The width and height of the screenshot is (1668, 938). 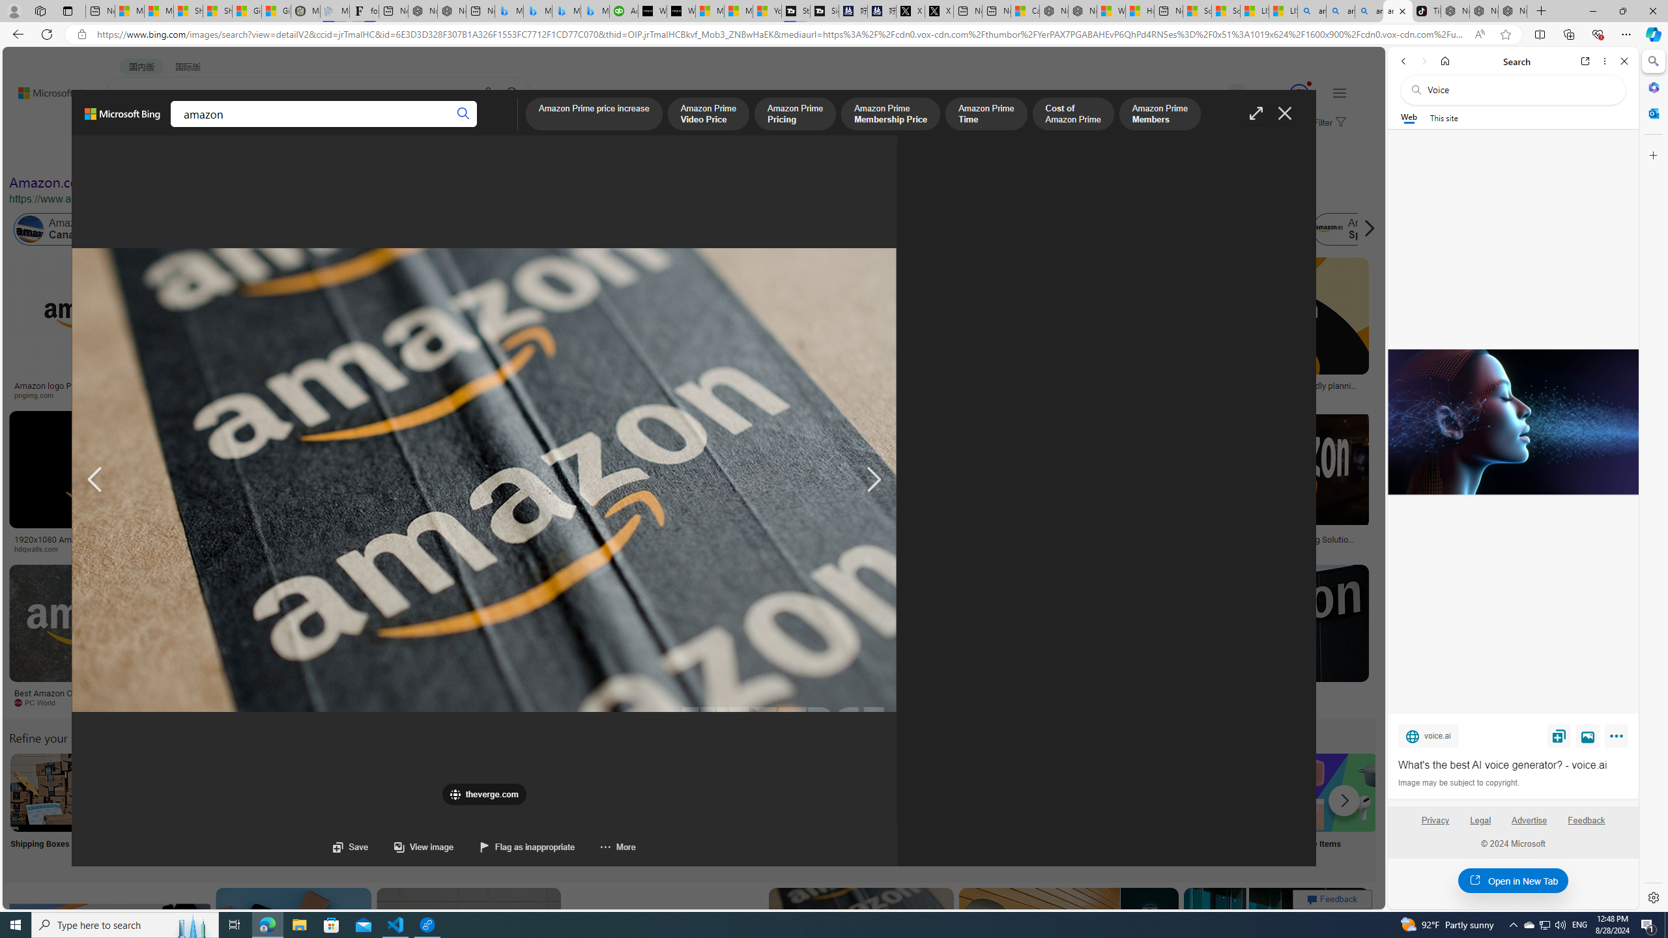 What do you see at coordinates (1195, 702) in the screenshot?
I see `protothema.gr` at bounding box center [1195, 702].